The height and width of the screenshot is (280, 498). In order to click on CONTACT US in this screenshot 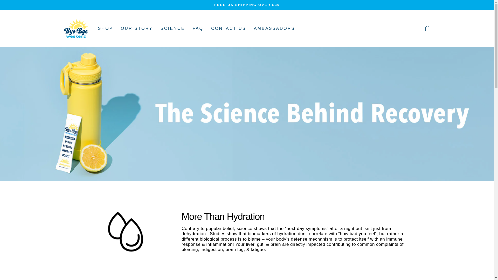, I will do `click(228, 28)`.